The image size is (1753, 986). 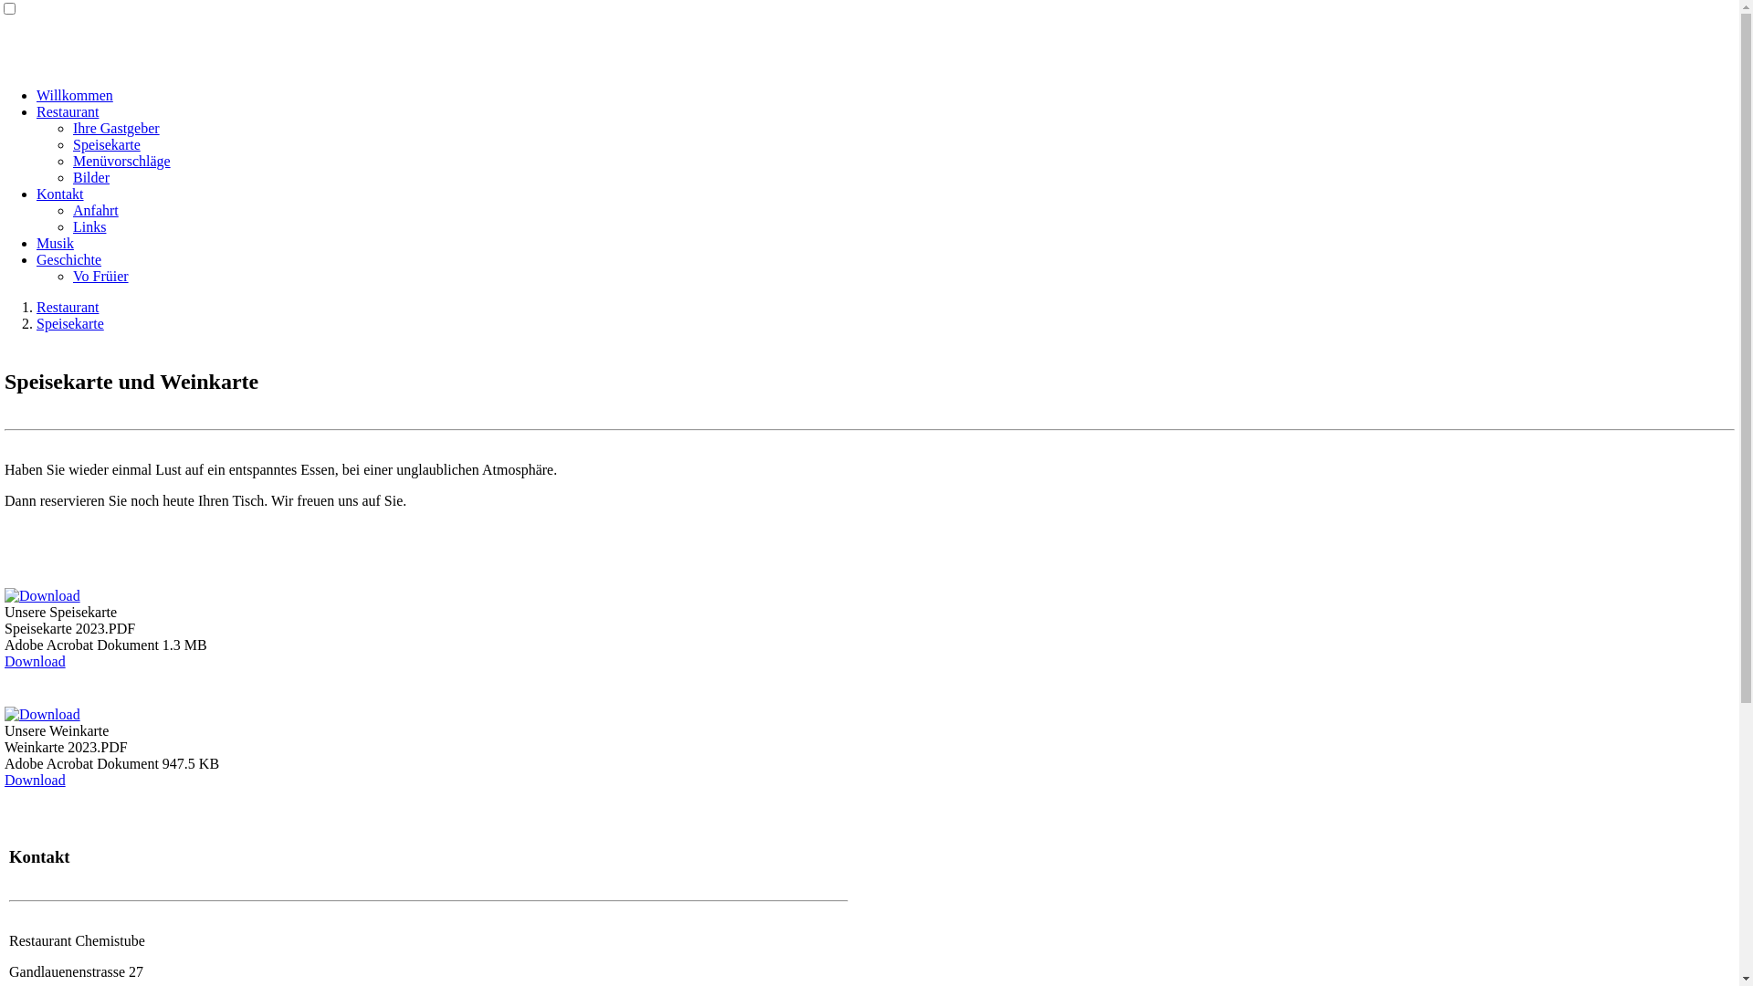 I want to click on Geschichte, so click(x=69, y=259).